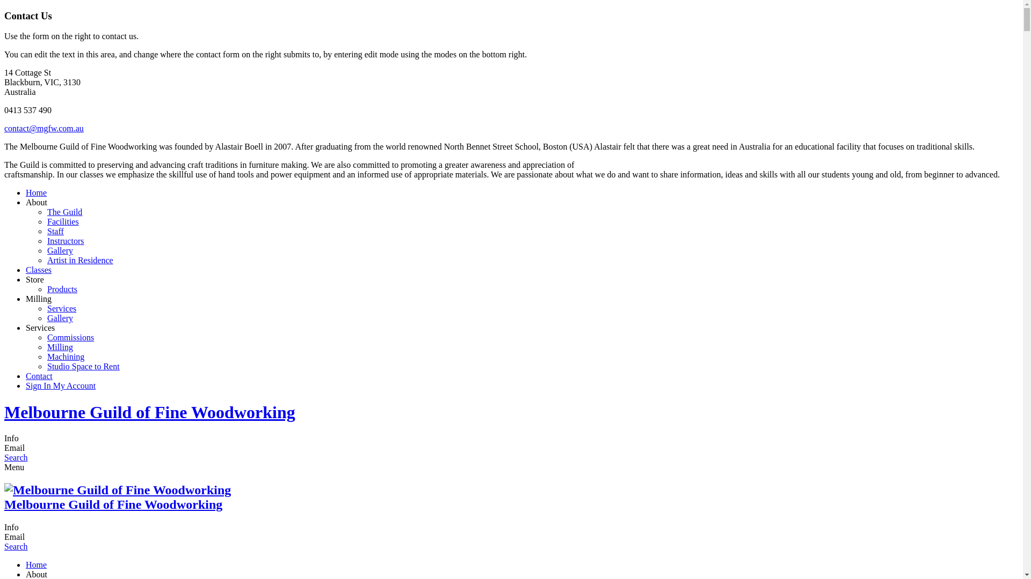 Image resolution: width=1031 pixels, height=579 pixels. Describe the element at coordinates (84, 367) in the screenshot. I see `Studio Space to Rent` at that location.